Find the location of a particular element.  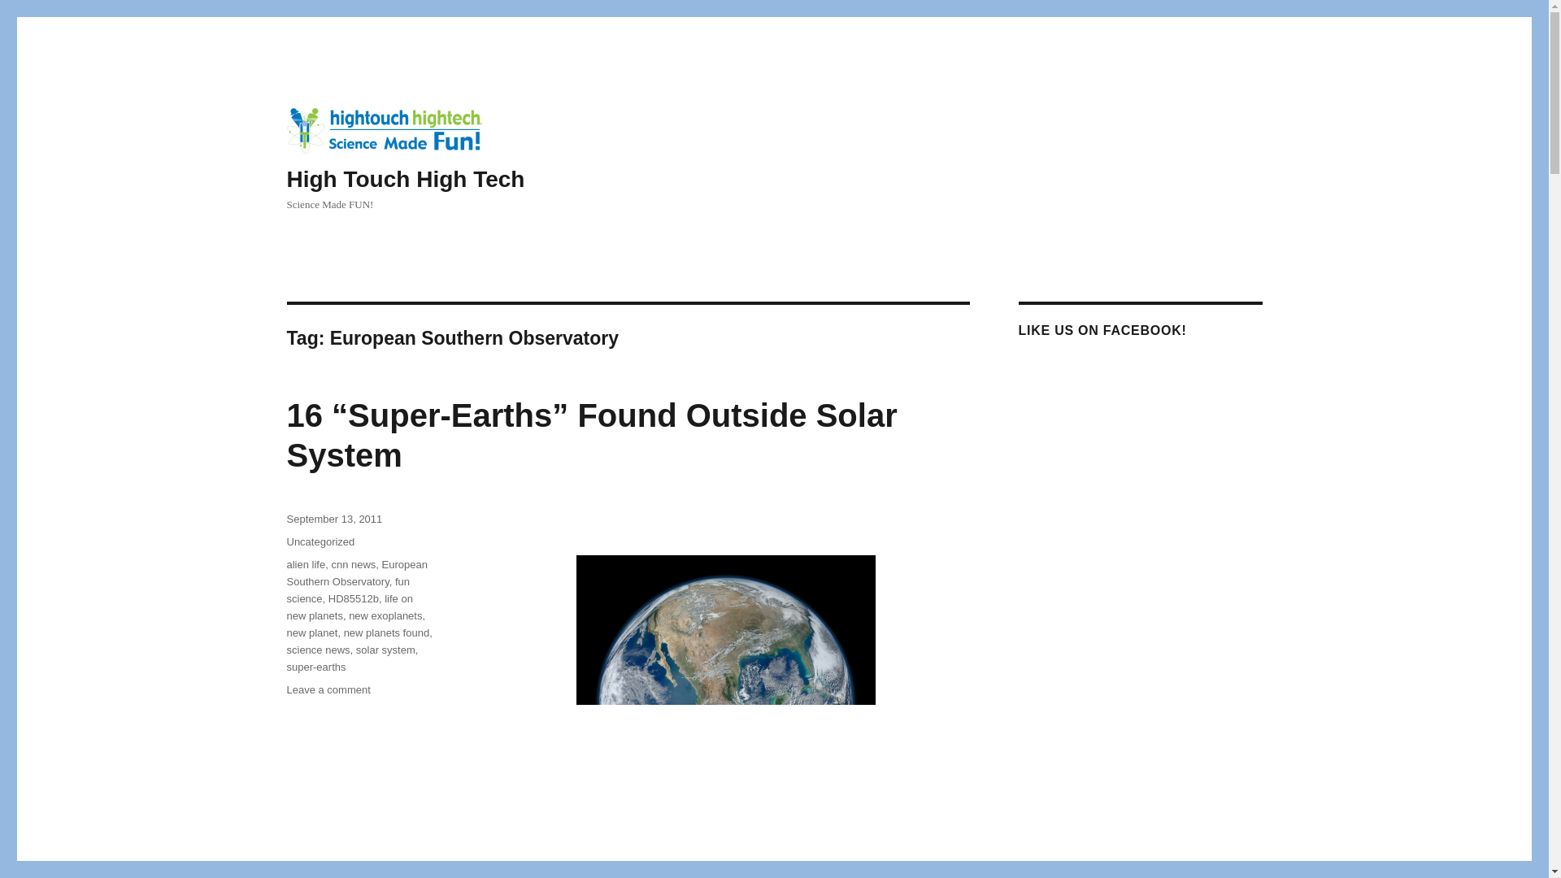

new planet is located at coordinates (311, 632).